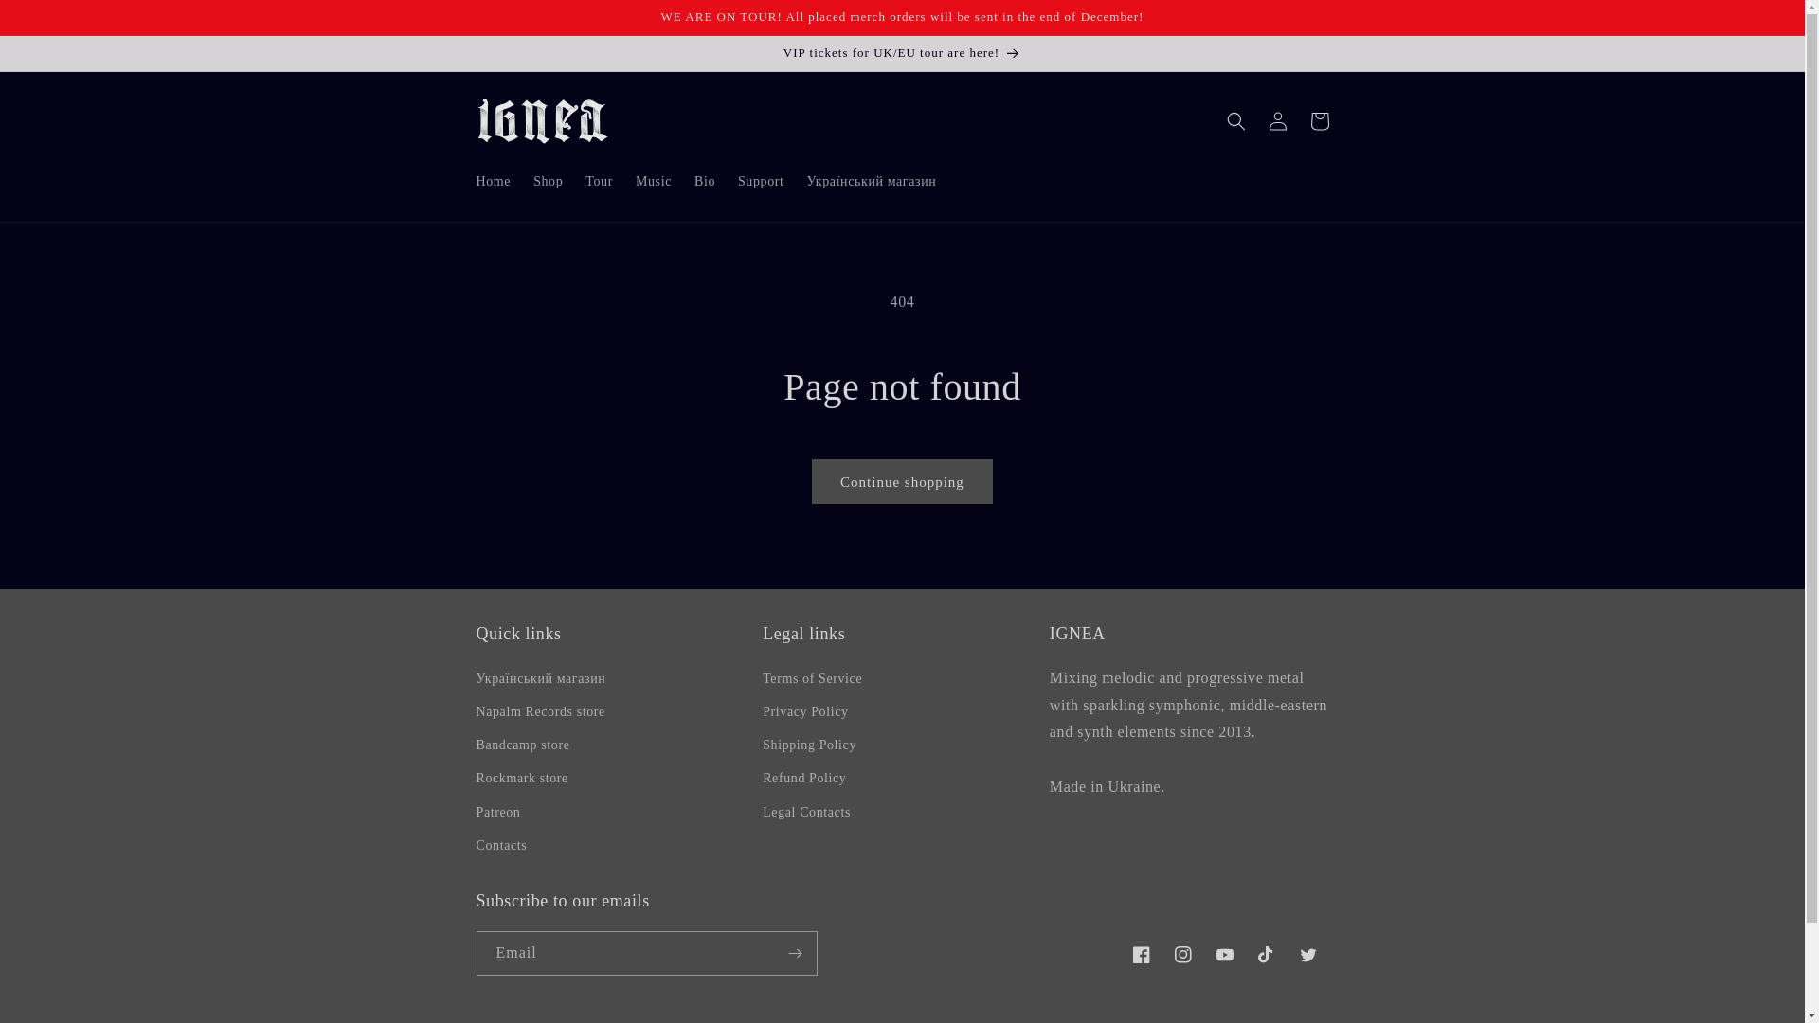  Describe the element at coordinates (654, 182) in the screenshot. I see `Music` at that location.